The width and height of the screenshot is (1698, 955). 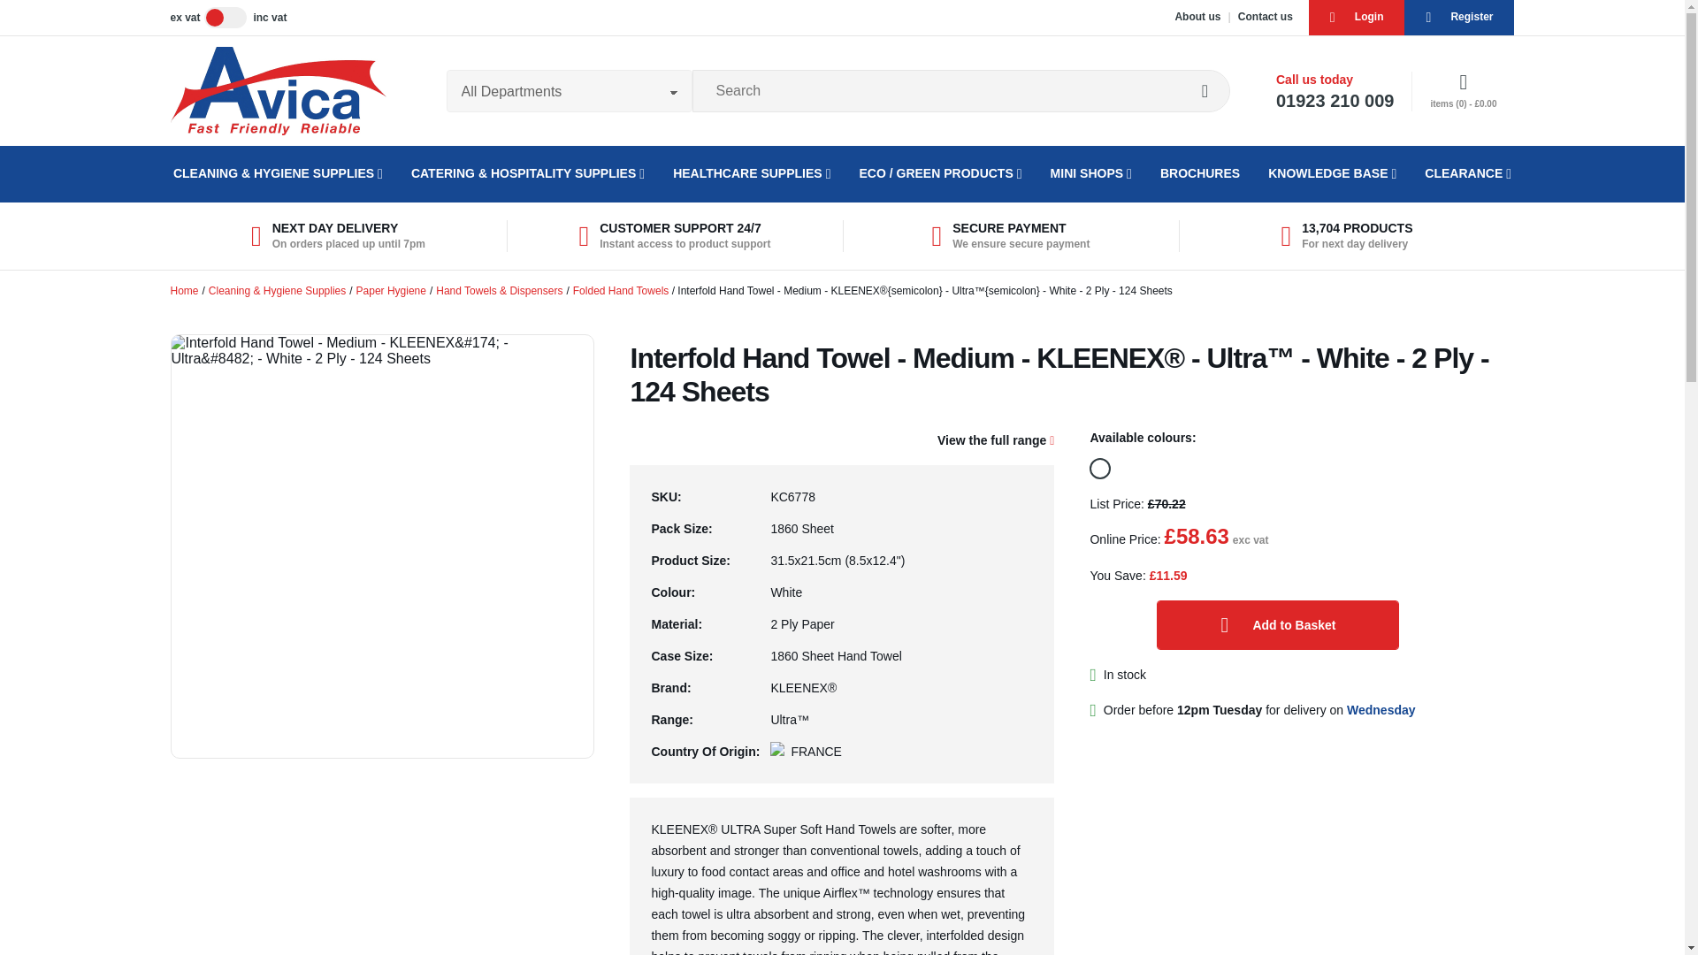 I want to click on Go, so click(x=1210, y=90).